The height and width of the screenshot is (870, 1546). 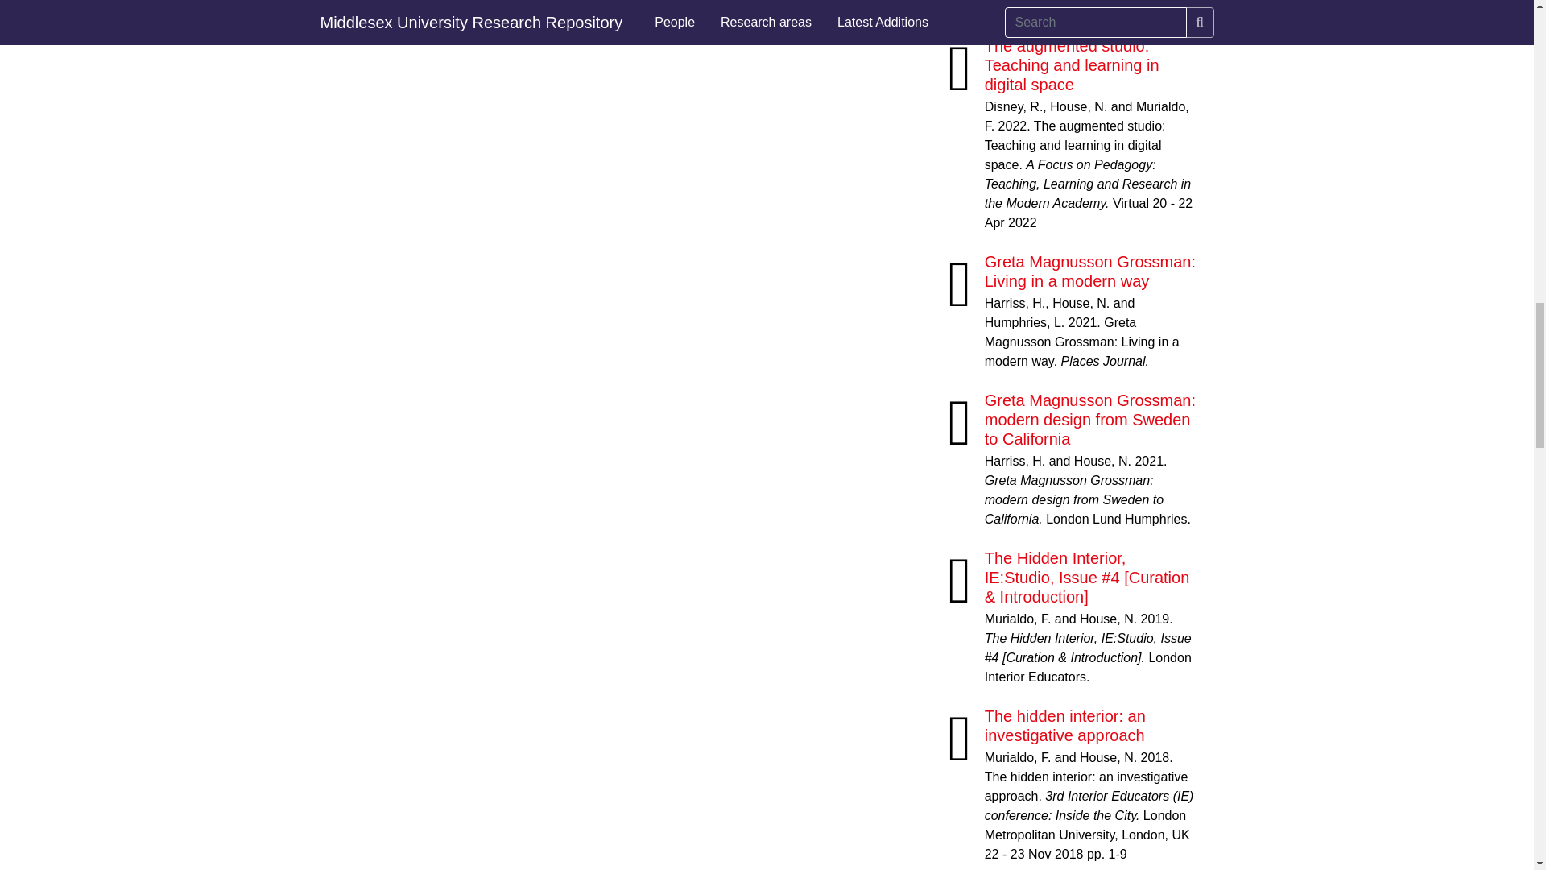 What do you see at coordinates (1064, 726) in the screenshot?
I see `The hidden interior: an investigative approach` at bounding box center [1064, 726].